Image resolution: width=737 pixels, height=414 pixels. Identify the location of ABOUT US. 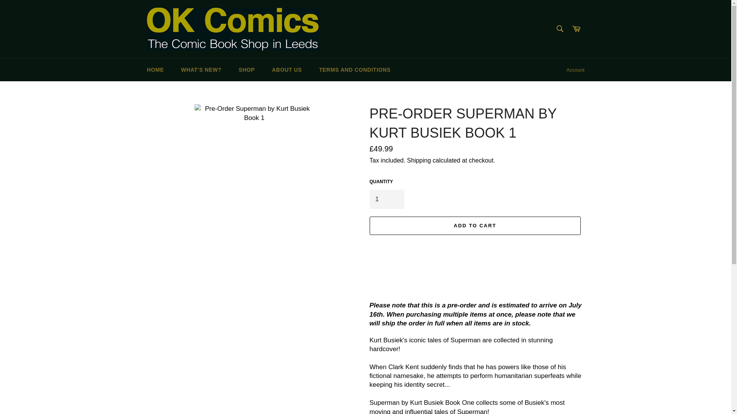
(287, 70).